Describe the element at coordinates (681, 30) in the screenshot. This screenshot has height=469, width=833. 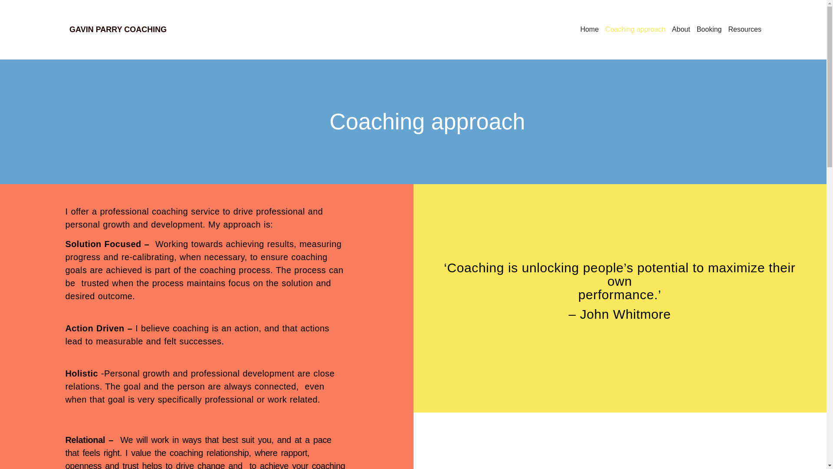
I see `About` at that location.